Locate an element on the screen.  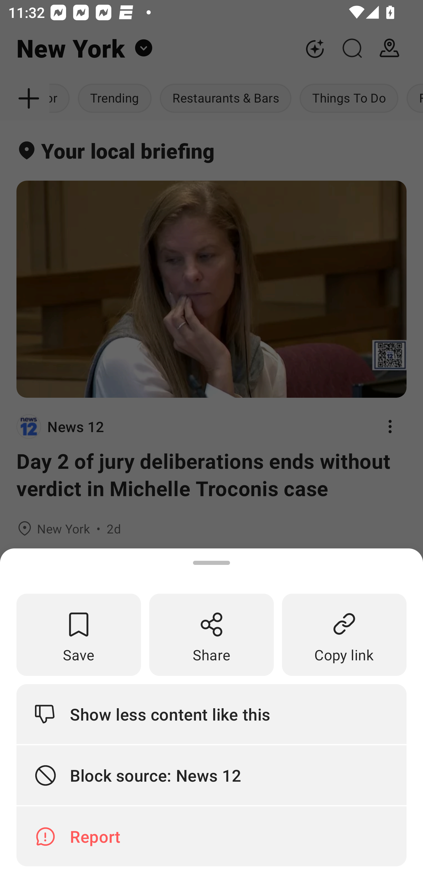
Show less content like this is located at coordinates (211, 714).